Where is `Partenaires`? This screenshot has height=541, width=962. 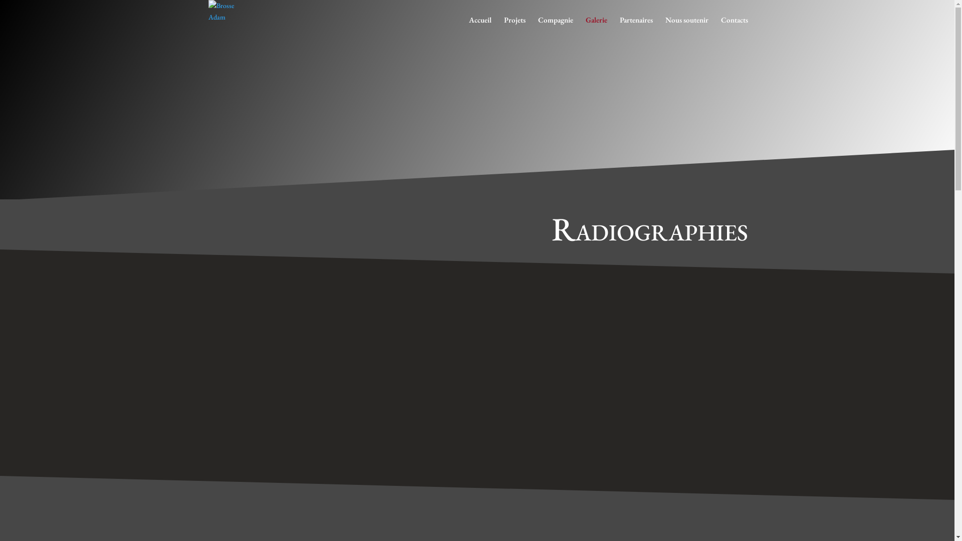 Partenaires is located at coordinates (636, 28).